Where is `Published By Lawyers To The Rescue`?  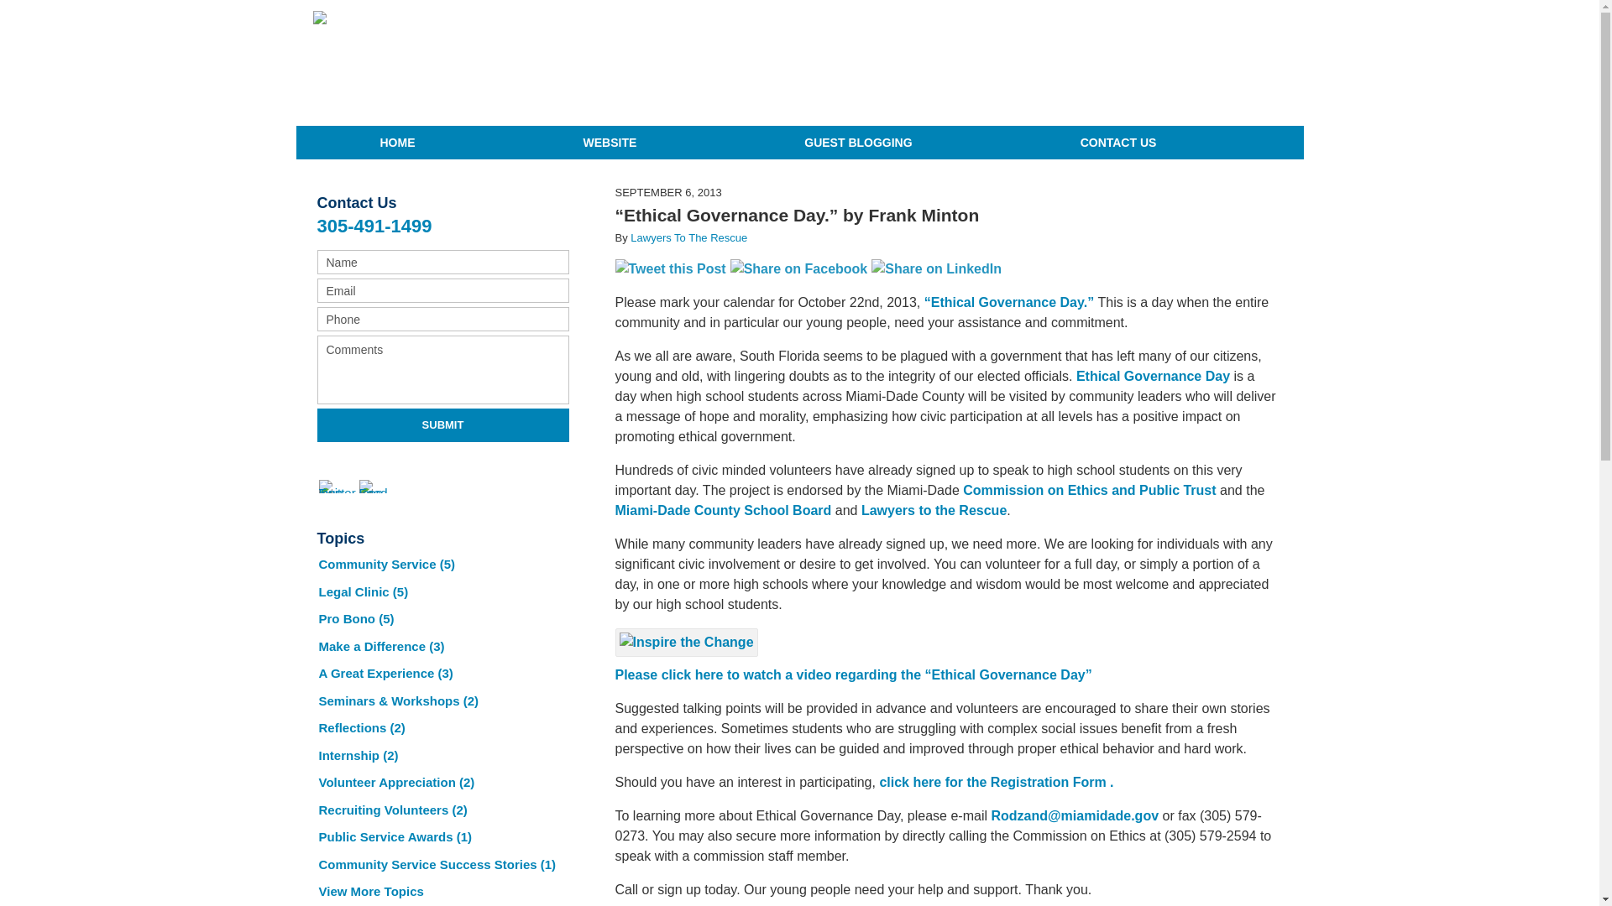 Published By Lawyers To The Rescue is located at coordinates (1211, 63).